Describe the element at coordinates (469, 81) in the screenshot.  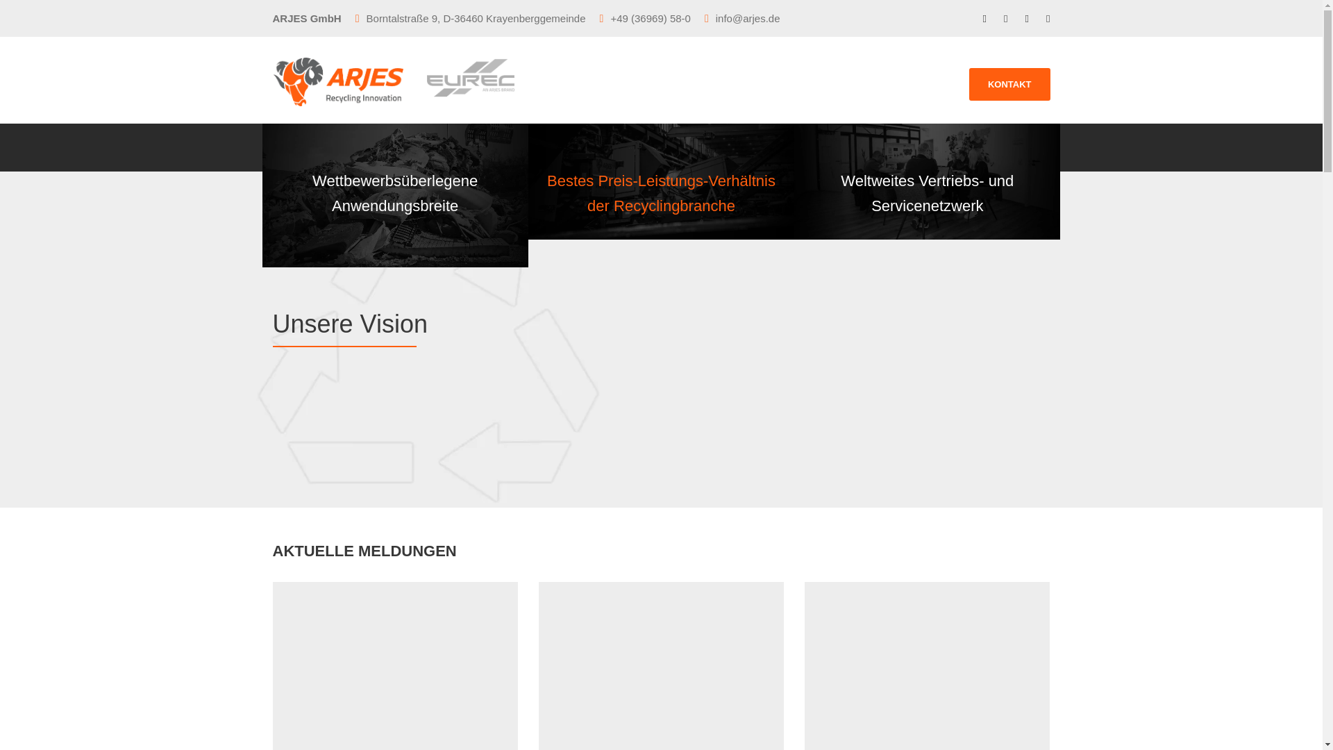
I see `EuRec` at that location.